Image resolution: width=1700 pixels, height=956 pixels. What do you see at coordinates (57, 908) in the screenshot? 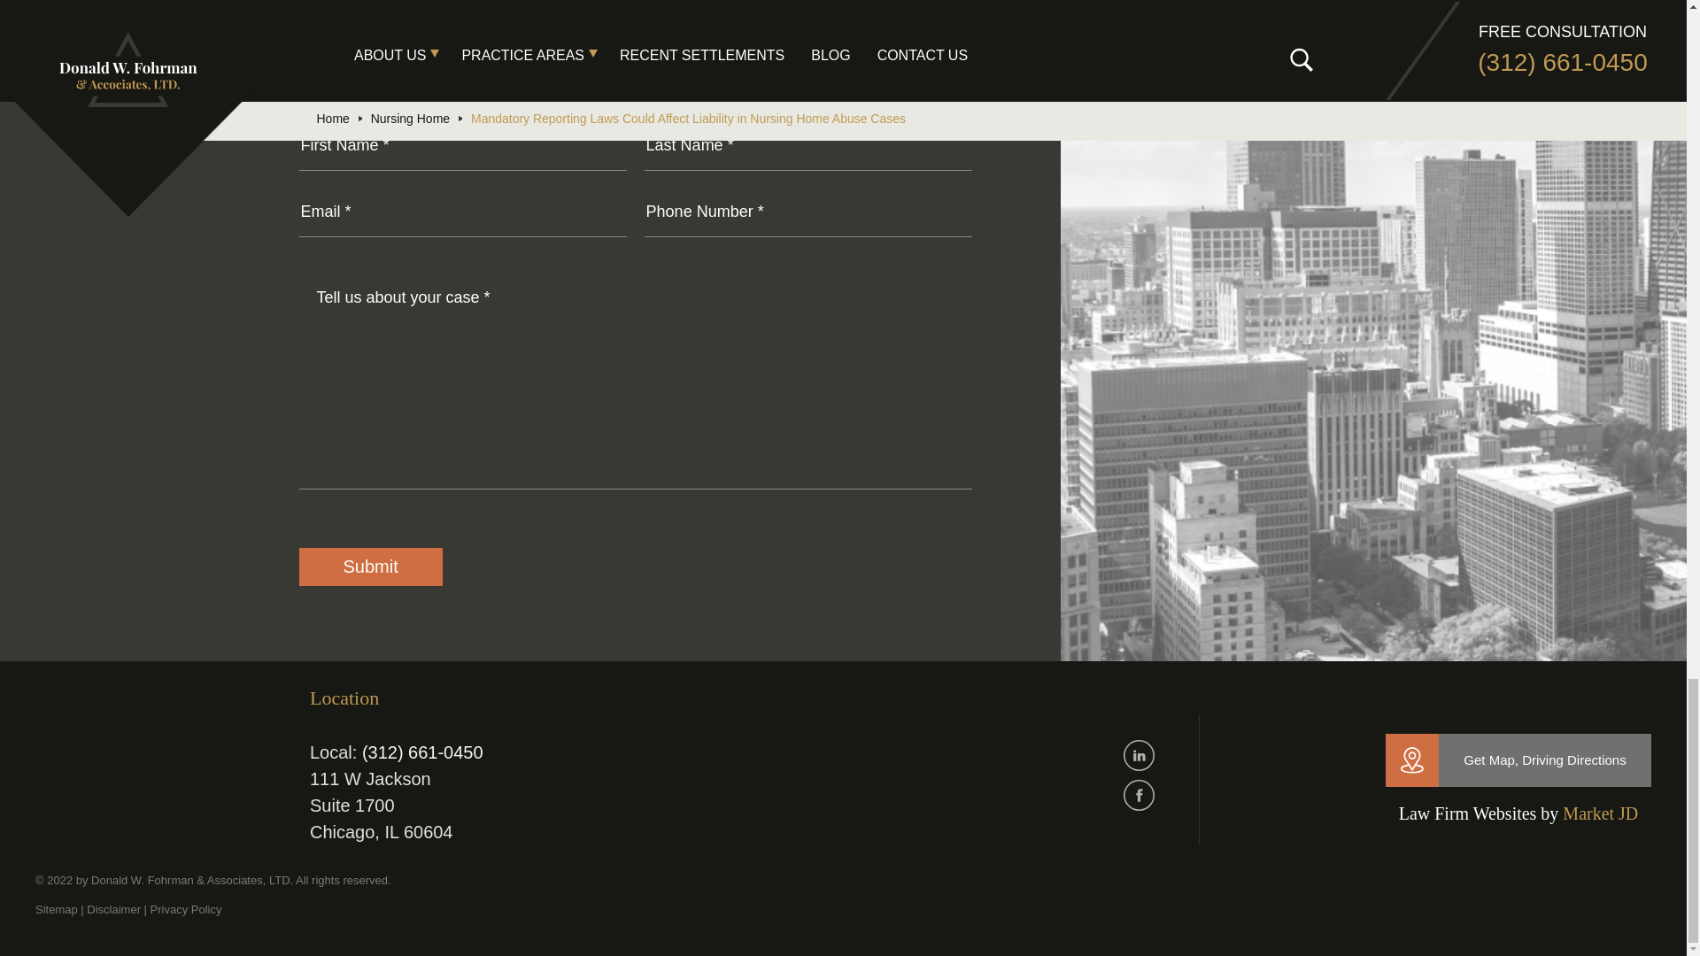
I see `sitemap` at bounding box center [57, 908].